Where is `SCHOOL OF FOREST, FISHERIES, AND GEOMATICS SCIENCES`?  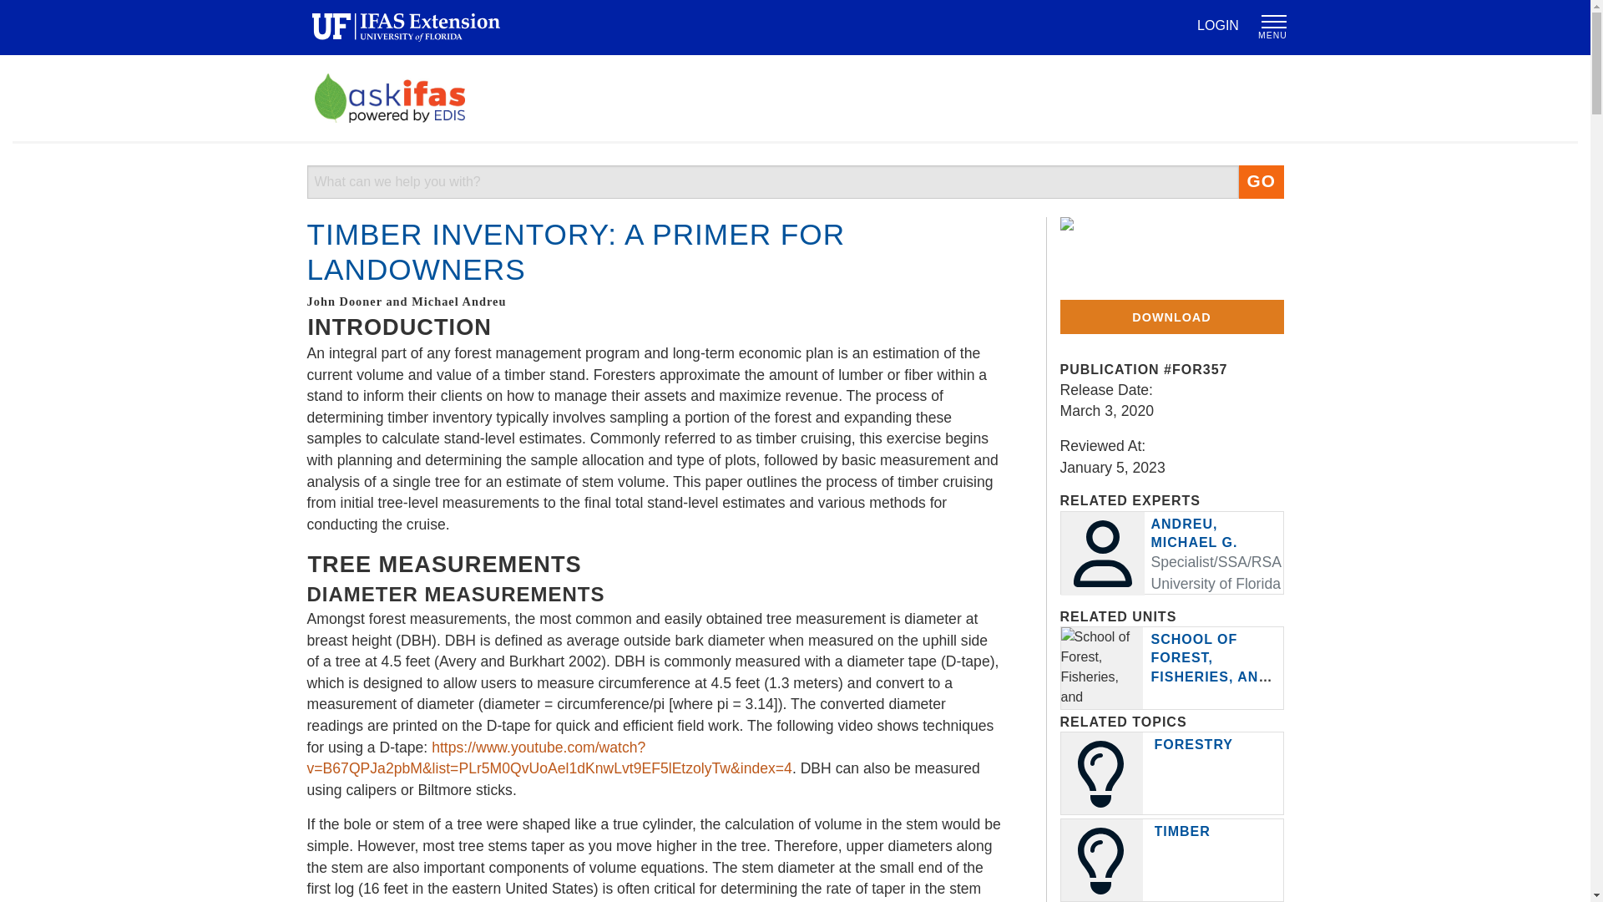
SCHOOL OF FOREST, FISHERIES, AND GEOMATICS SCIENCES is located at coordinates (1211, 676).